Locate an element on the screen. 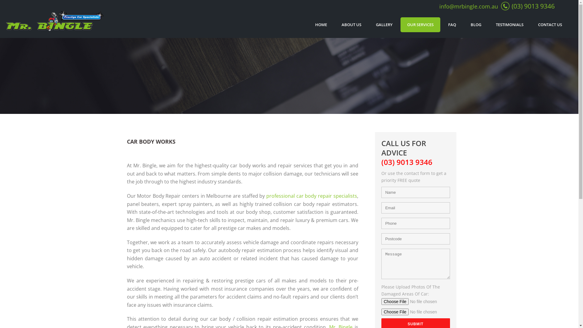  FAQ is located at coordinates (452, 25).